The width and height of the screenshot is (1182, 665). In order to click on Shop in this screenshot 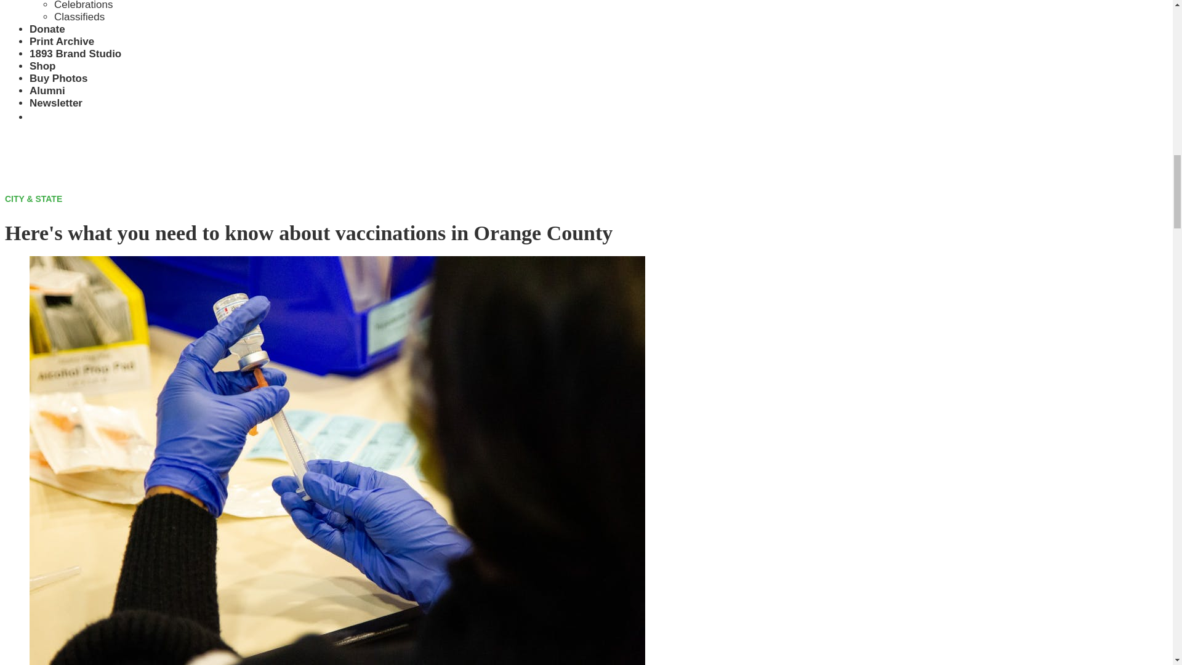, I will do `click(42, 66)`.